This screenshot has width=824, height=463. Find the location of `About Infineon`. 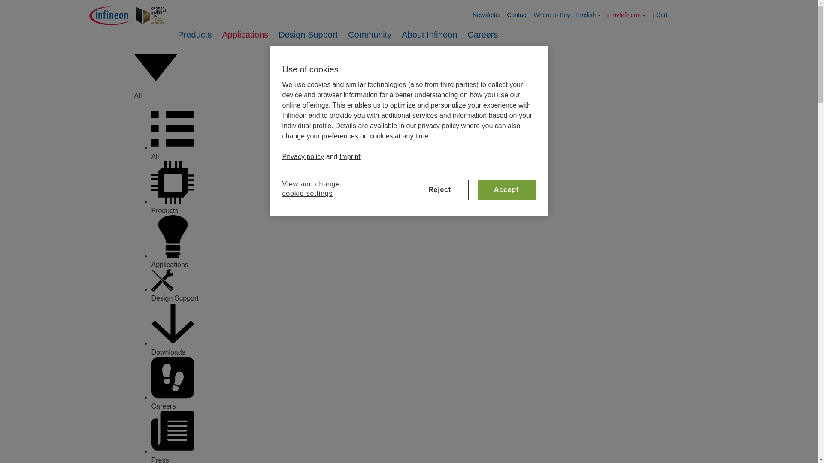

About Infineon is located at coordinates (429, 34).